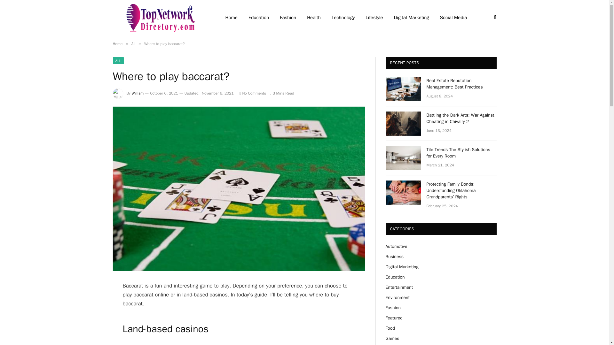 The height and width of the screenshot is (345, 614). Describe the element at coordinates (117, 43) in the screenshot. I see `Home` at that location.